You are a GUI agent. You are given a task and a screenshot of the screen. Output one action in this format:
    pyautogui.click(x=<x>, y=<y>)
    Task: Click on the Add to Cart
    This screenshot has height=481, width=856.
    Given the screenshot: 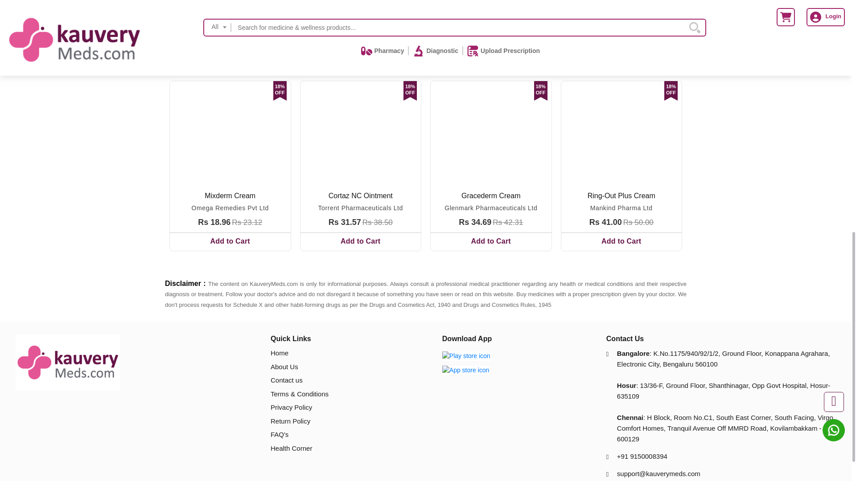 What is the action you would take?
    pyautogui.click(x=230, y=241)
    